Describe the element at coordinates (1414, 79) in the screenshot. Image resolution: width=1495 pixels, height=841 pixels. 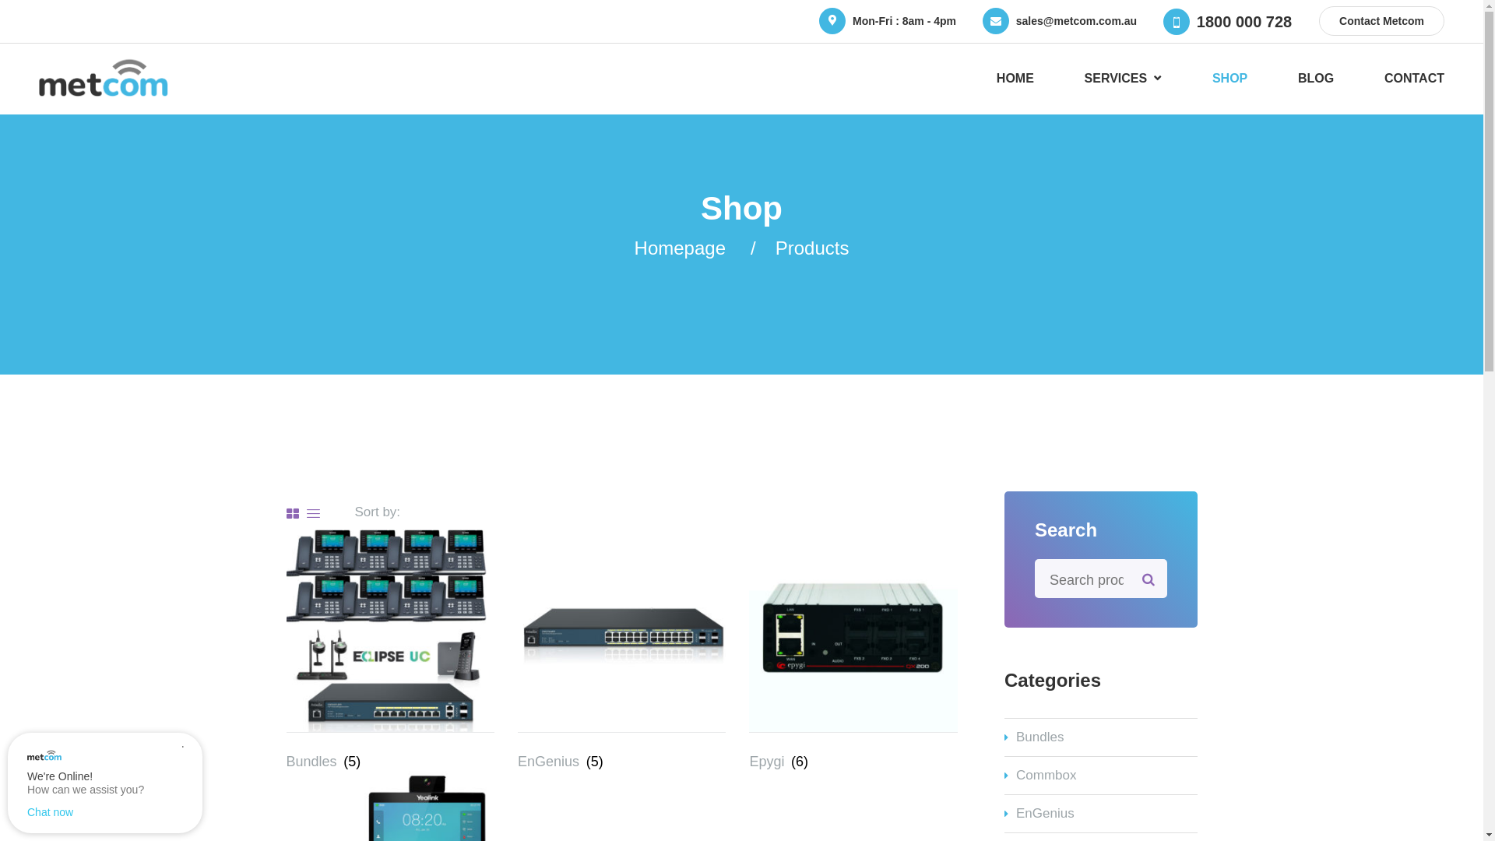
I see `CONTACT` at that location.